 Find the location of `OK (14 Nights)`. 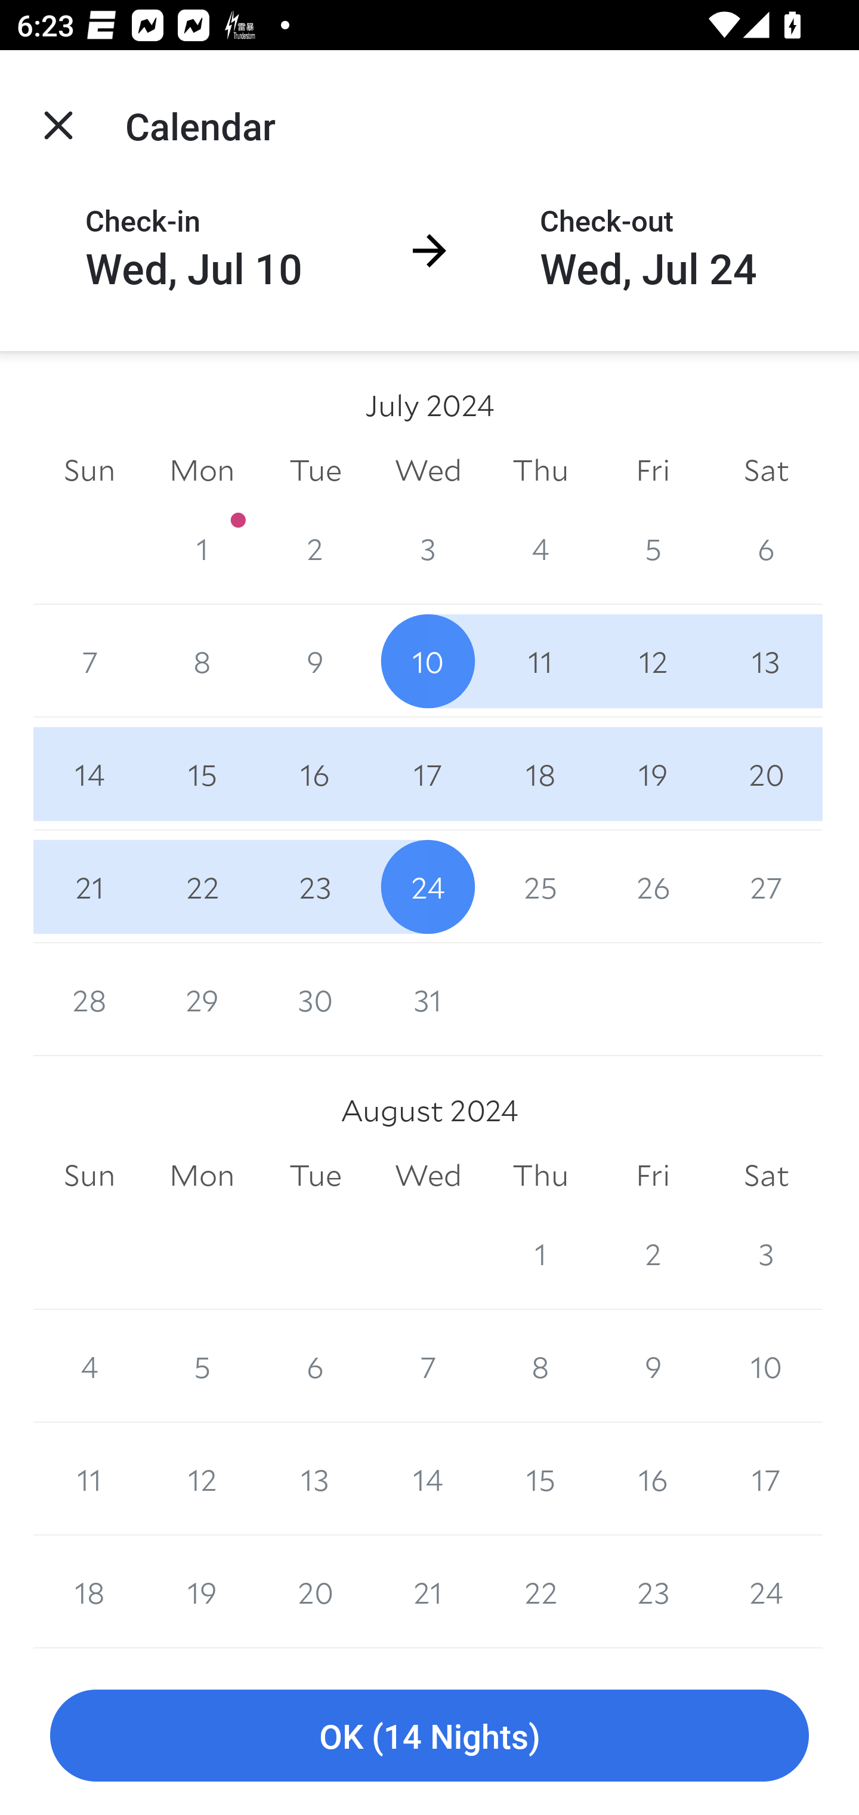

OK (14 Nights) is located at coordinates (429, 1736).